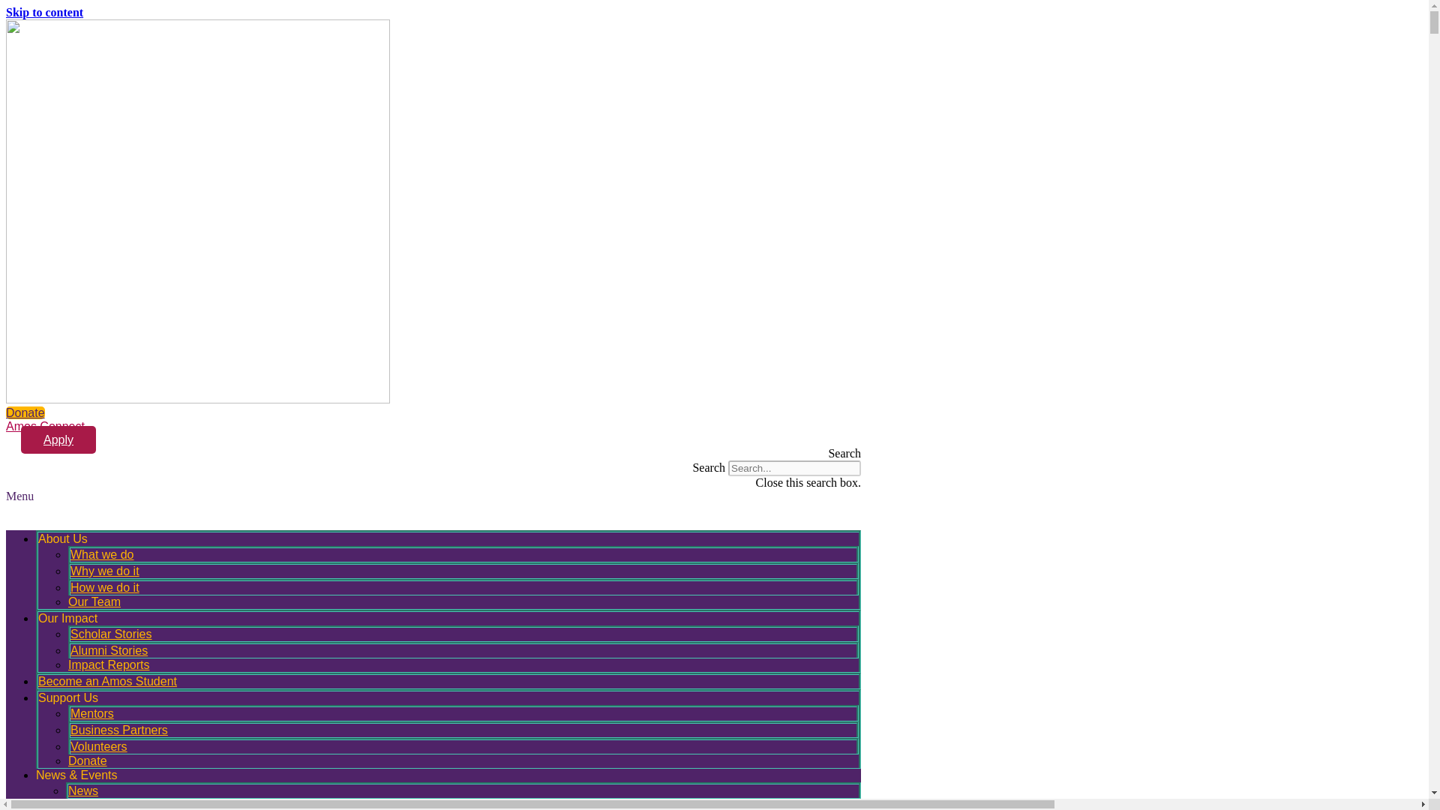 Image resolution: width=1440 pixels, height=810 pixels. I want to click on Volunteers, so click(99, 747).